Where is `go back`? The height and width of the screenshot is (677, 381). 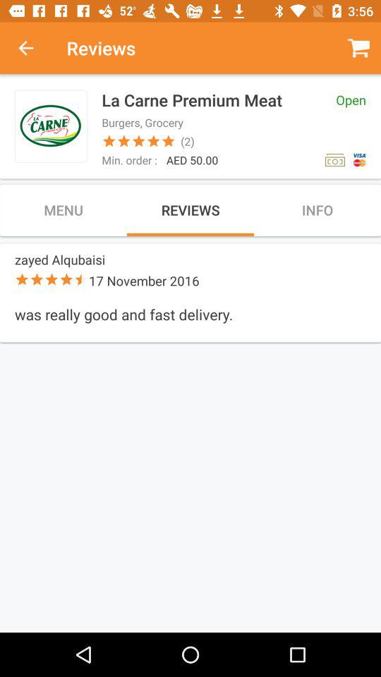
go back is located at coordinates (33, 48).